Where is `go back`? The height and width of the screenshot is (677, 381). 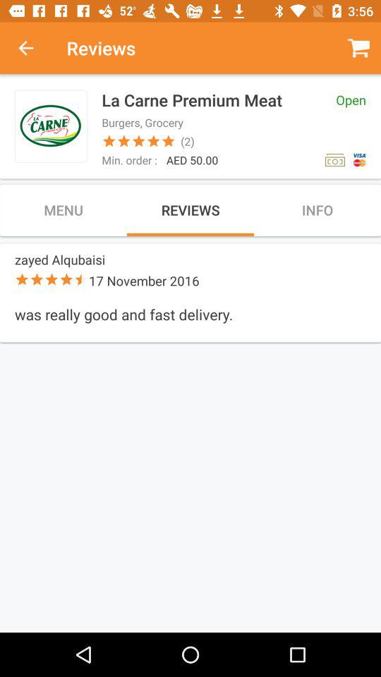
go back is located at coordinates (33, 48).